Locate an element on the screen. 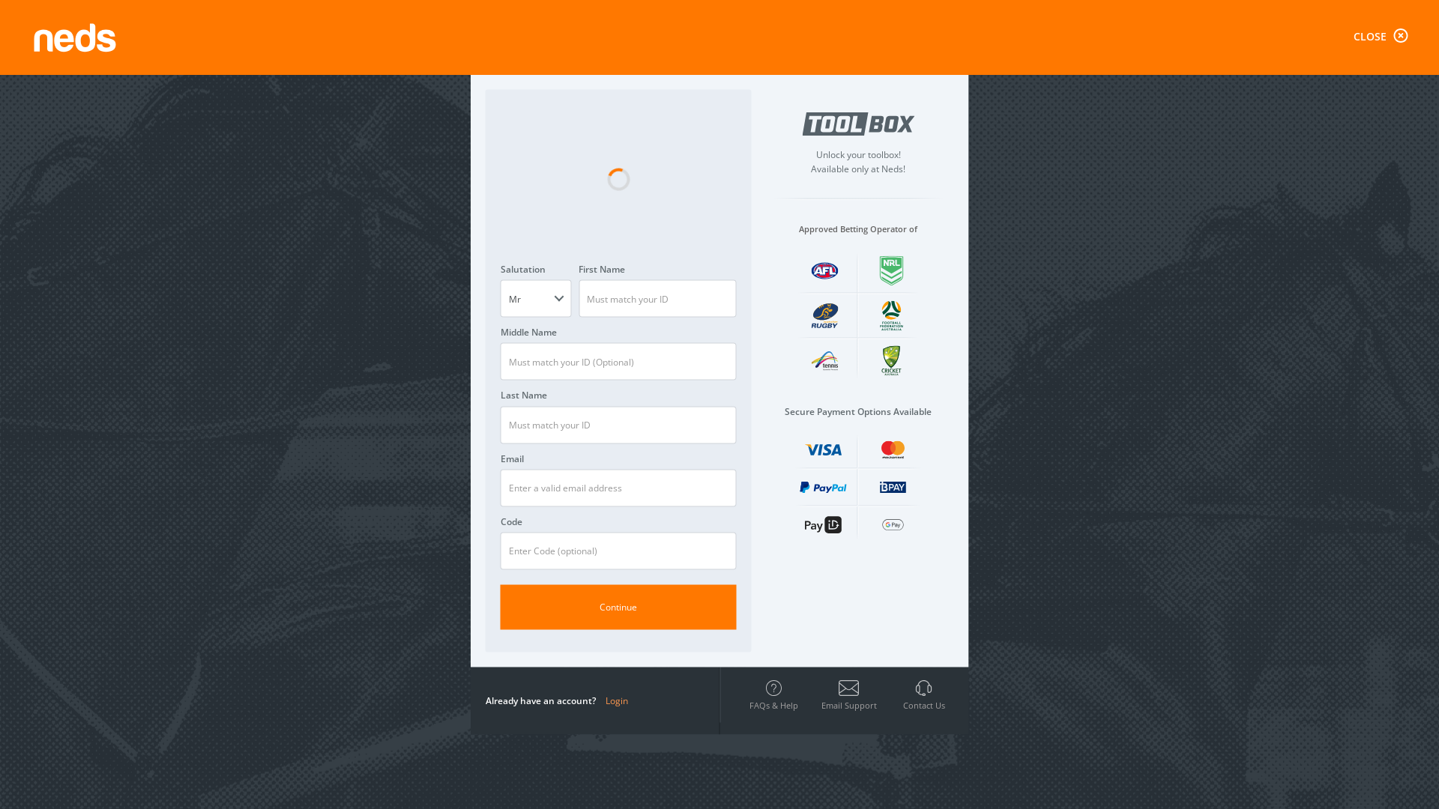 The image size is (1439, 809). Blog is located at coordinates (436, 34).